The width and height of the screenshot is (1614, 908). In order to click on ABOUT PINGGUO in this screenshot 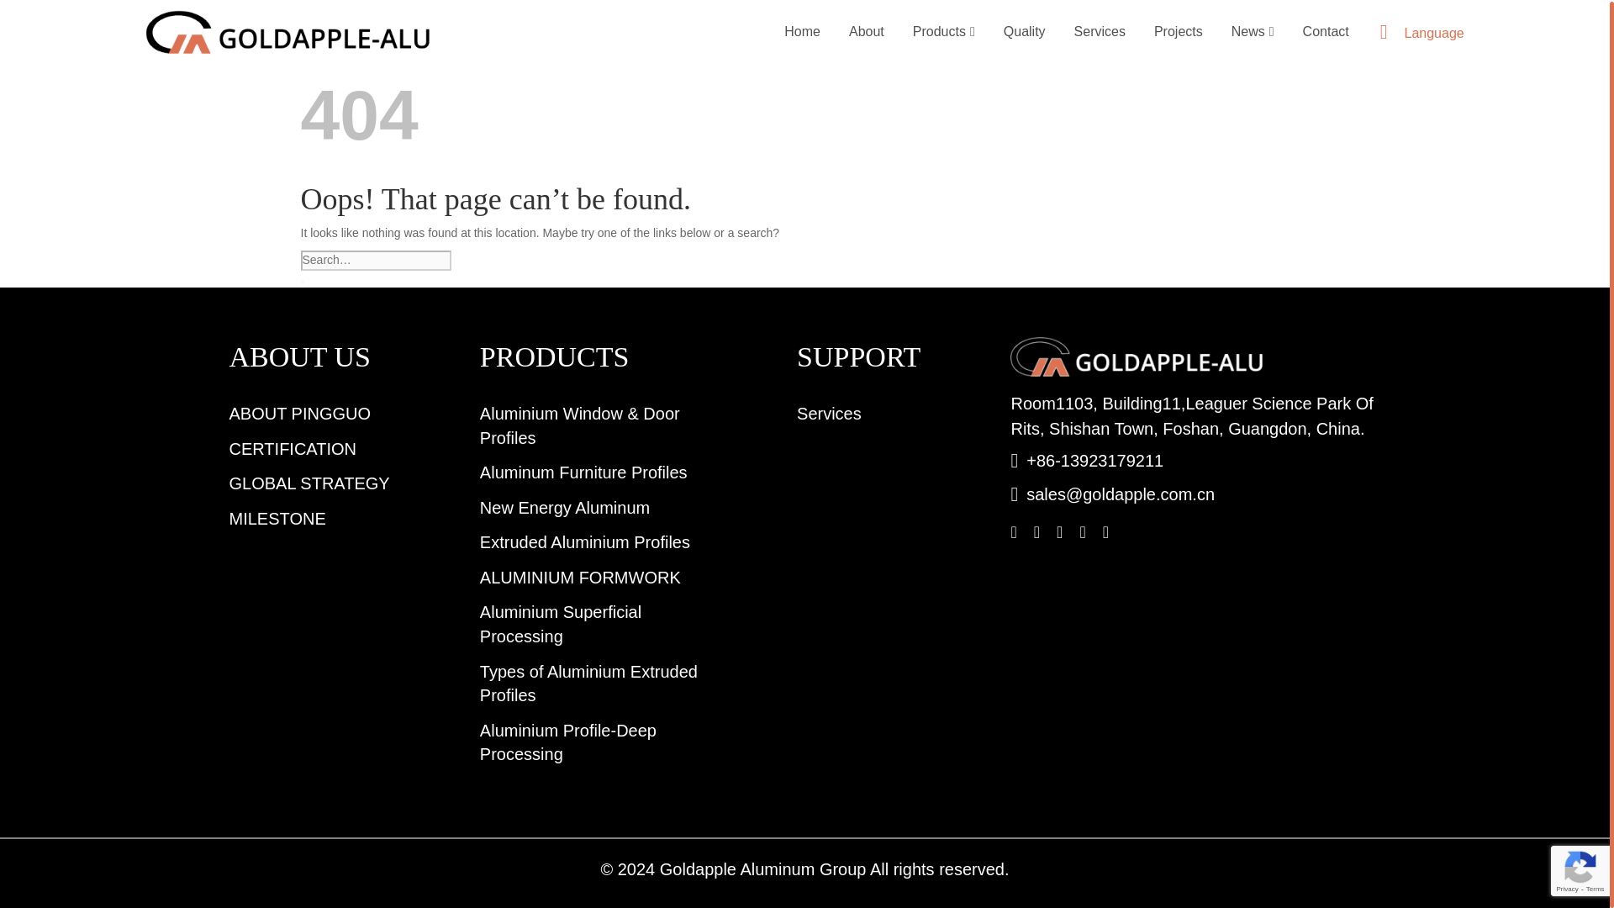, I will do `click(299, 414)`.